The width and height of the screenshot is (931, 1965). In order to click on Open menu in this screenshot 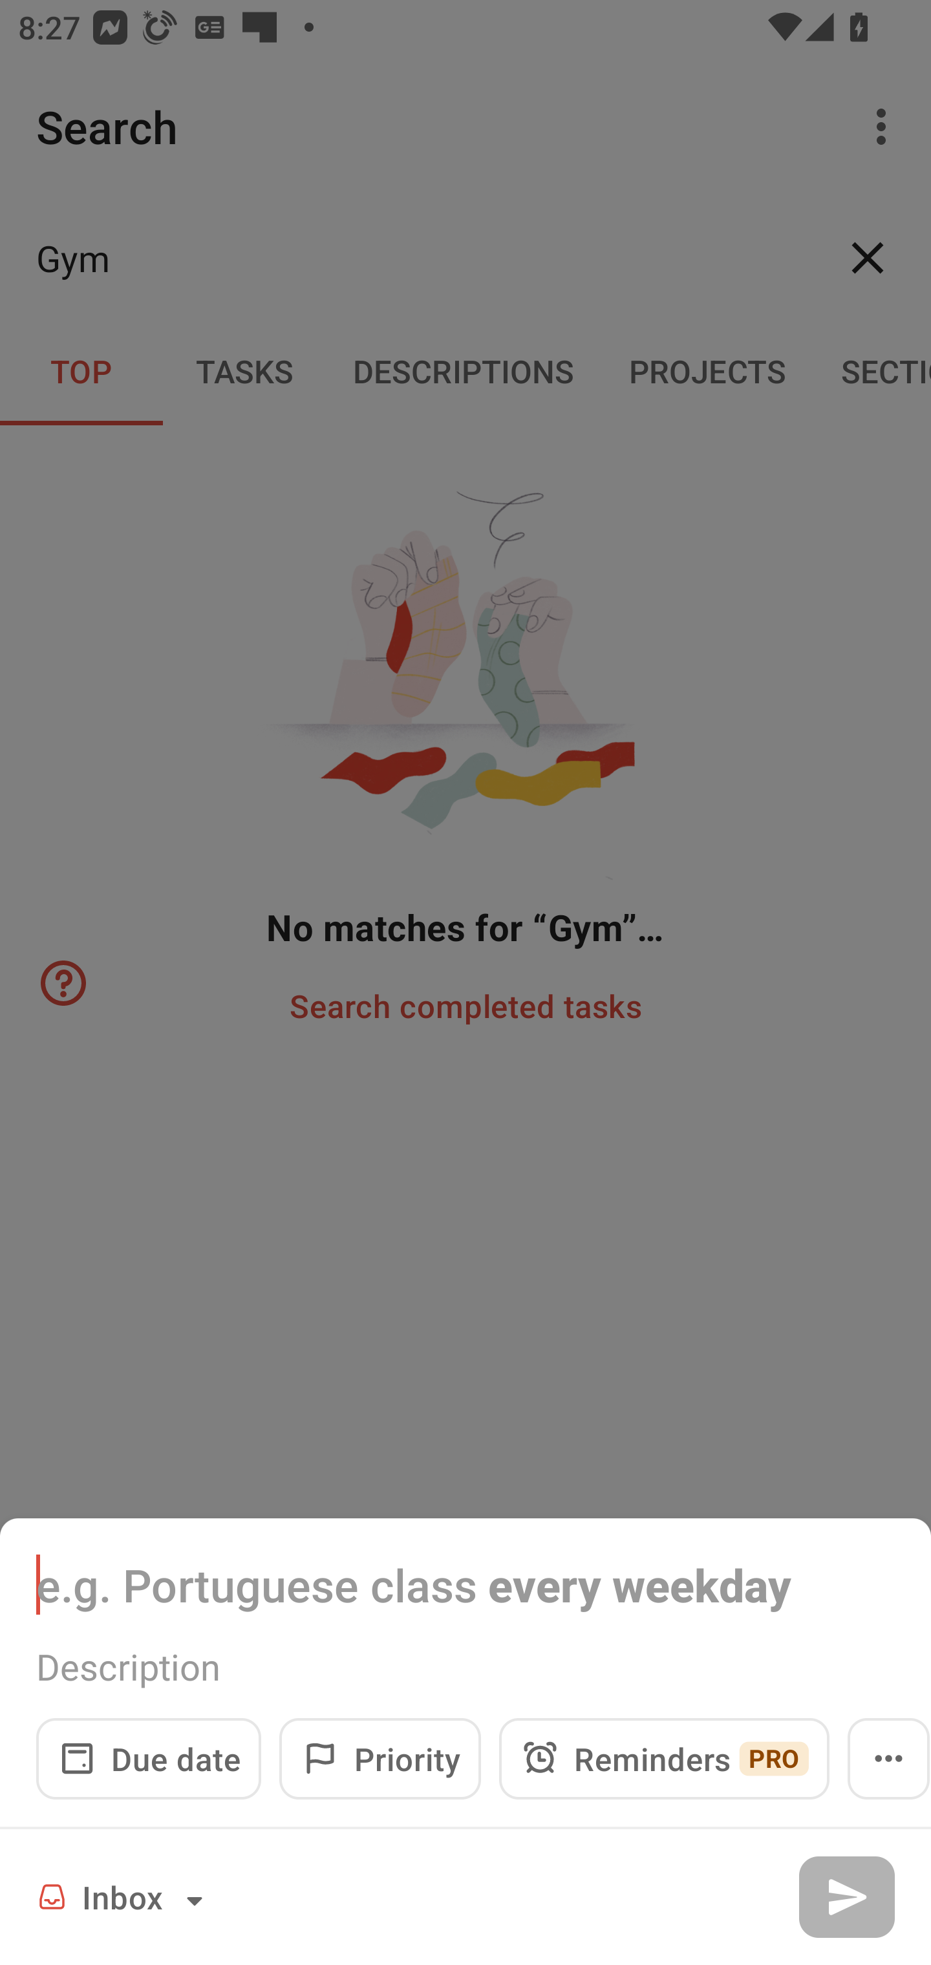, I will do `click(888, 1758)`.